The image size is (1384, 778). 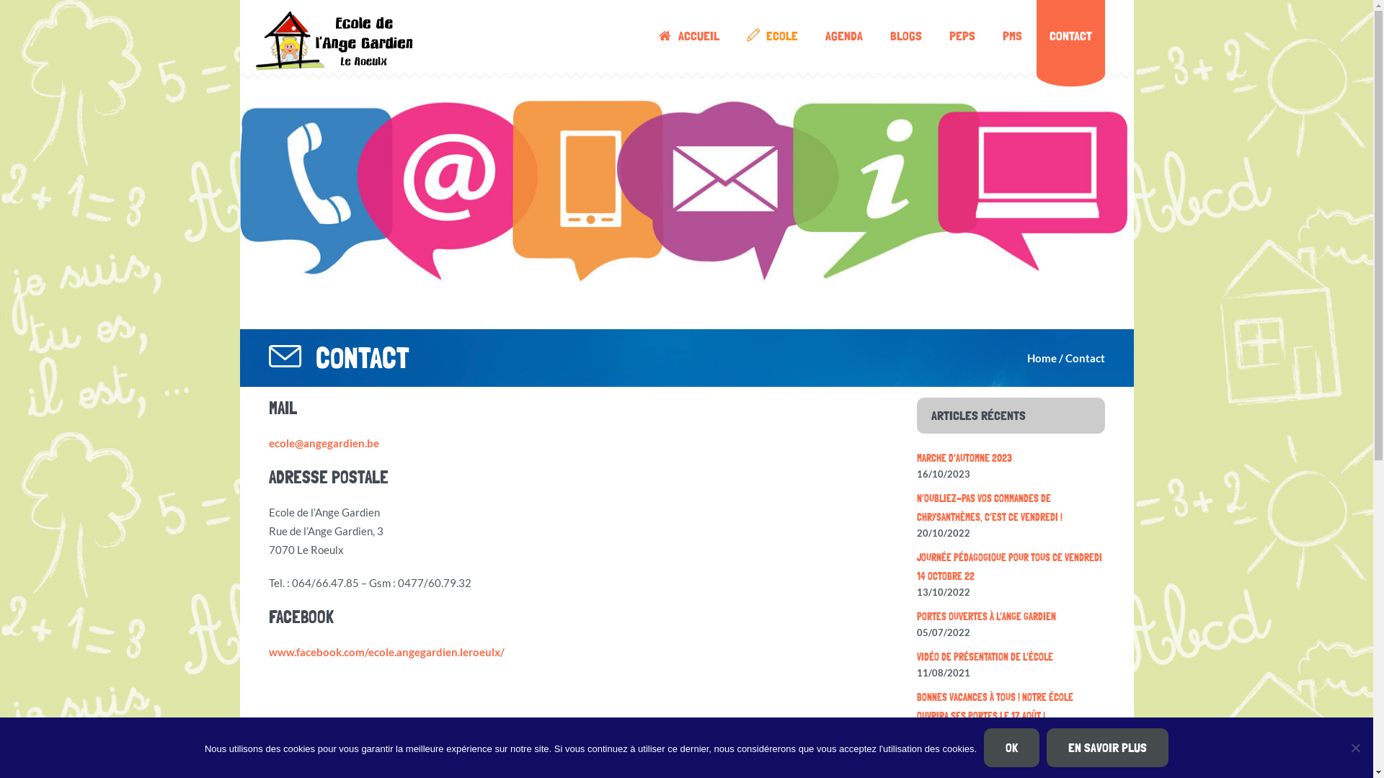 I want to click on Twitter, so click(x=307, y=733).